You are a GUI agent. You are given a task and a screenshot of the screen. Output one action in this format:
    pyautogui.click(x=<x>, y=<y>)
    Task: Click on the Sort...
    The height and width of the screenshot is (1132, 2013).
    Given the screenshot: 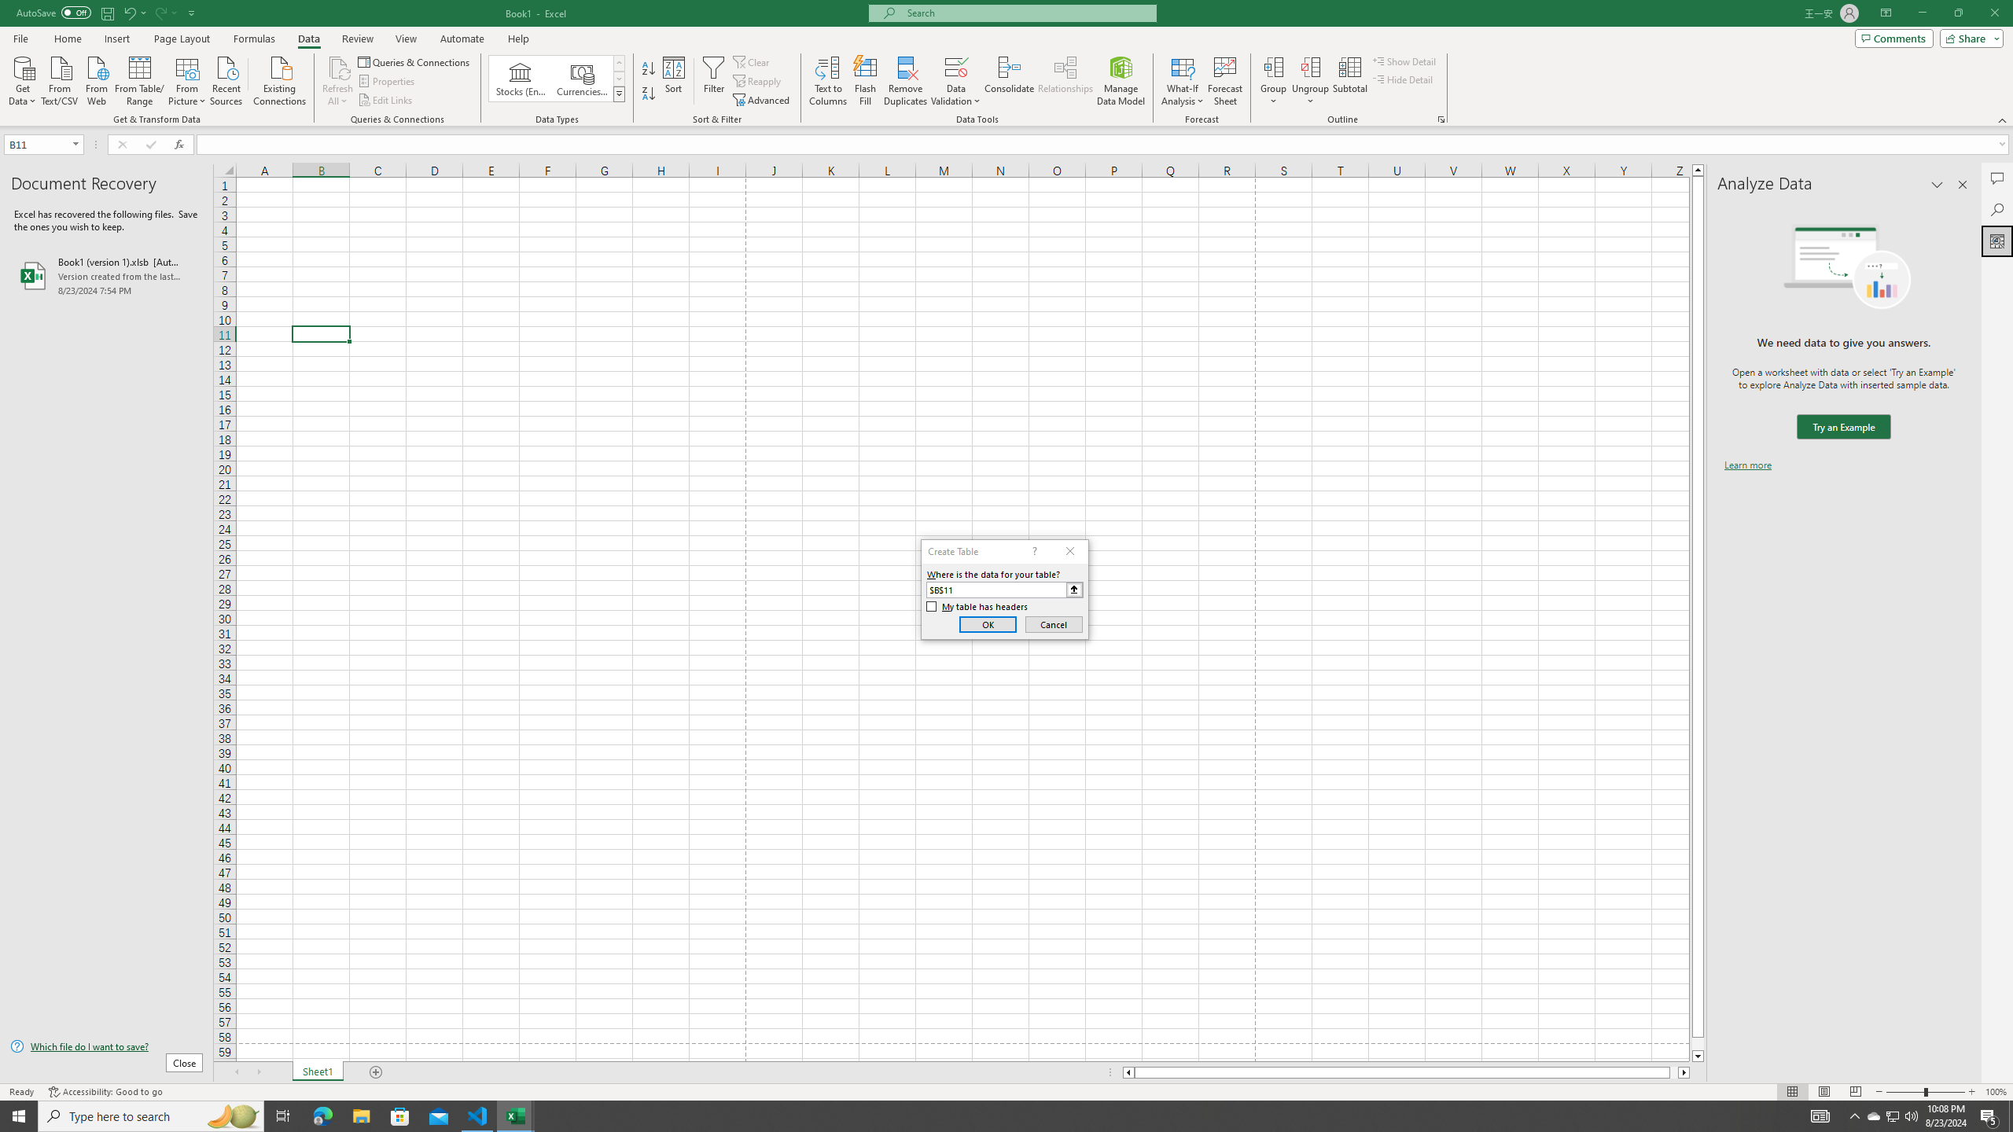 What is the action you would take?
    pyautogui.click(x=675, y=81)
    